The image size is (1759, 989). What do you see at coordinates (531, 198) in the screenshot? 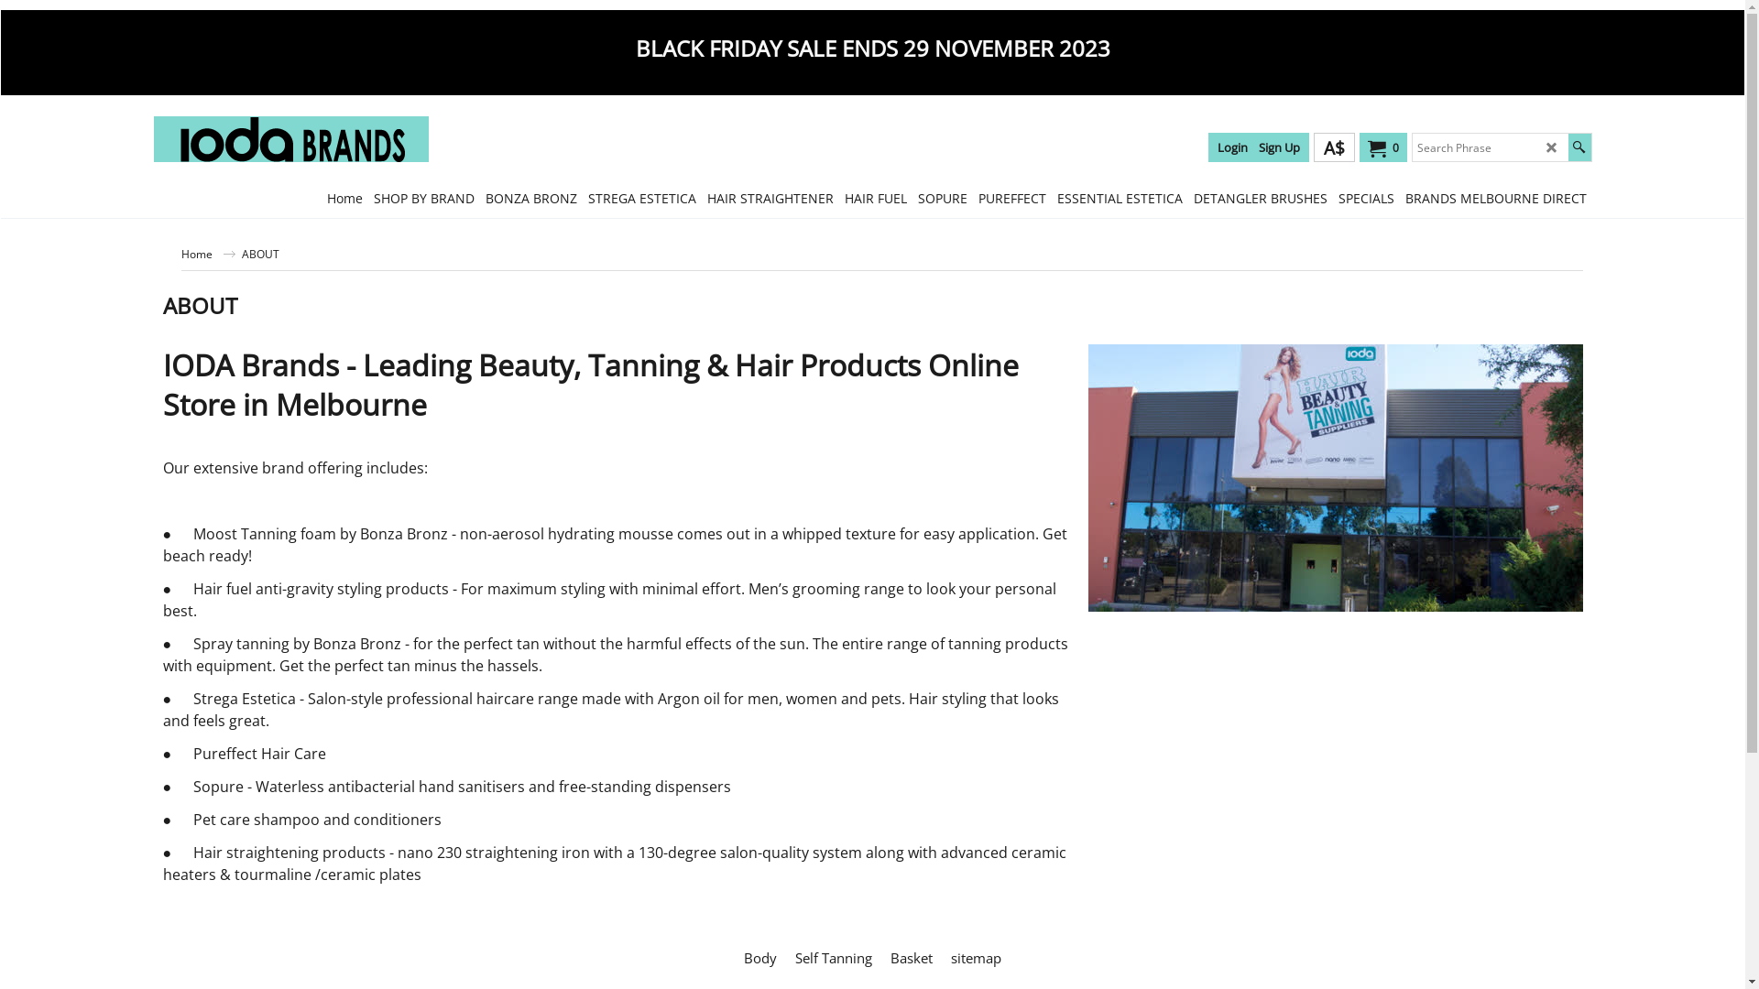
I see `BONZA BRONZ` at bounding box center [531, 198].